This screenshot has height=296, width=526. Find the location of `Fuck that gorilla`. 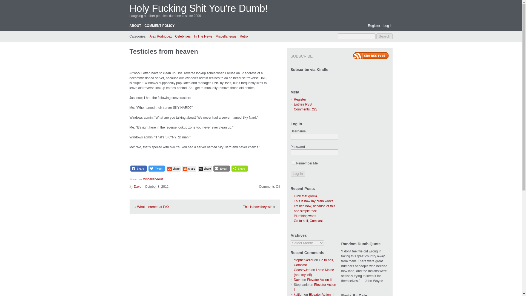

Fuck that gorilla is located at coordinates (305, 196).